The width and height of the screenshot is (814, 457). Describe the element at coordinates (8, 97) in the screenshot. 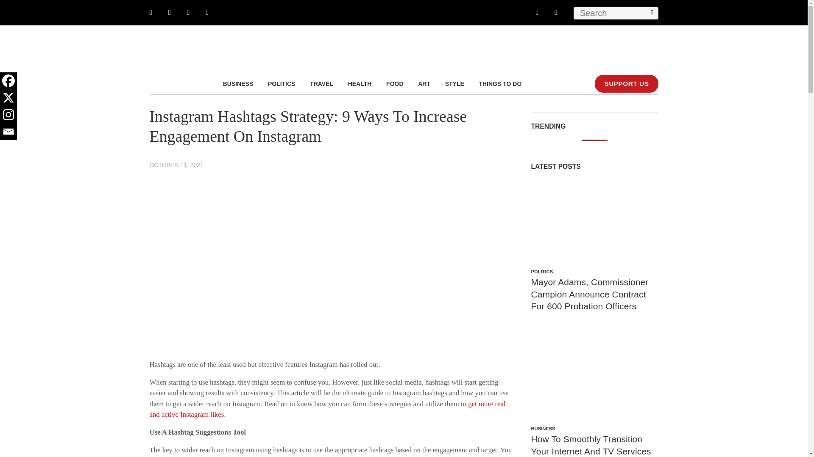

I see `X` at that location.